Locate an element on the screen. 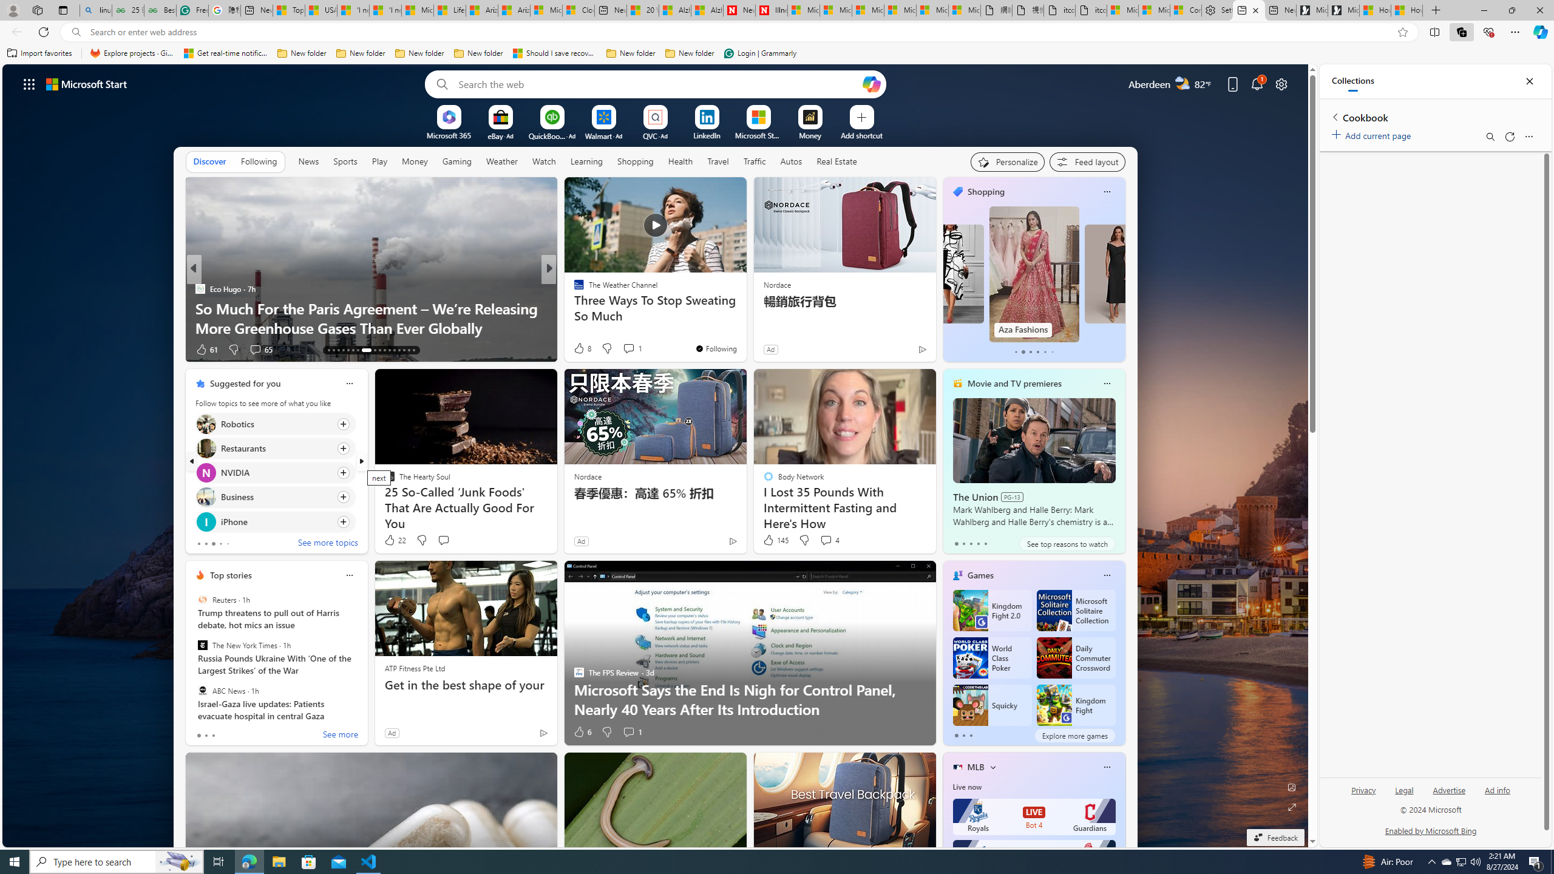  View comments 65 Comment is located at coordinates (261, 350).